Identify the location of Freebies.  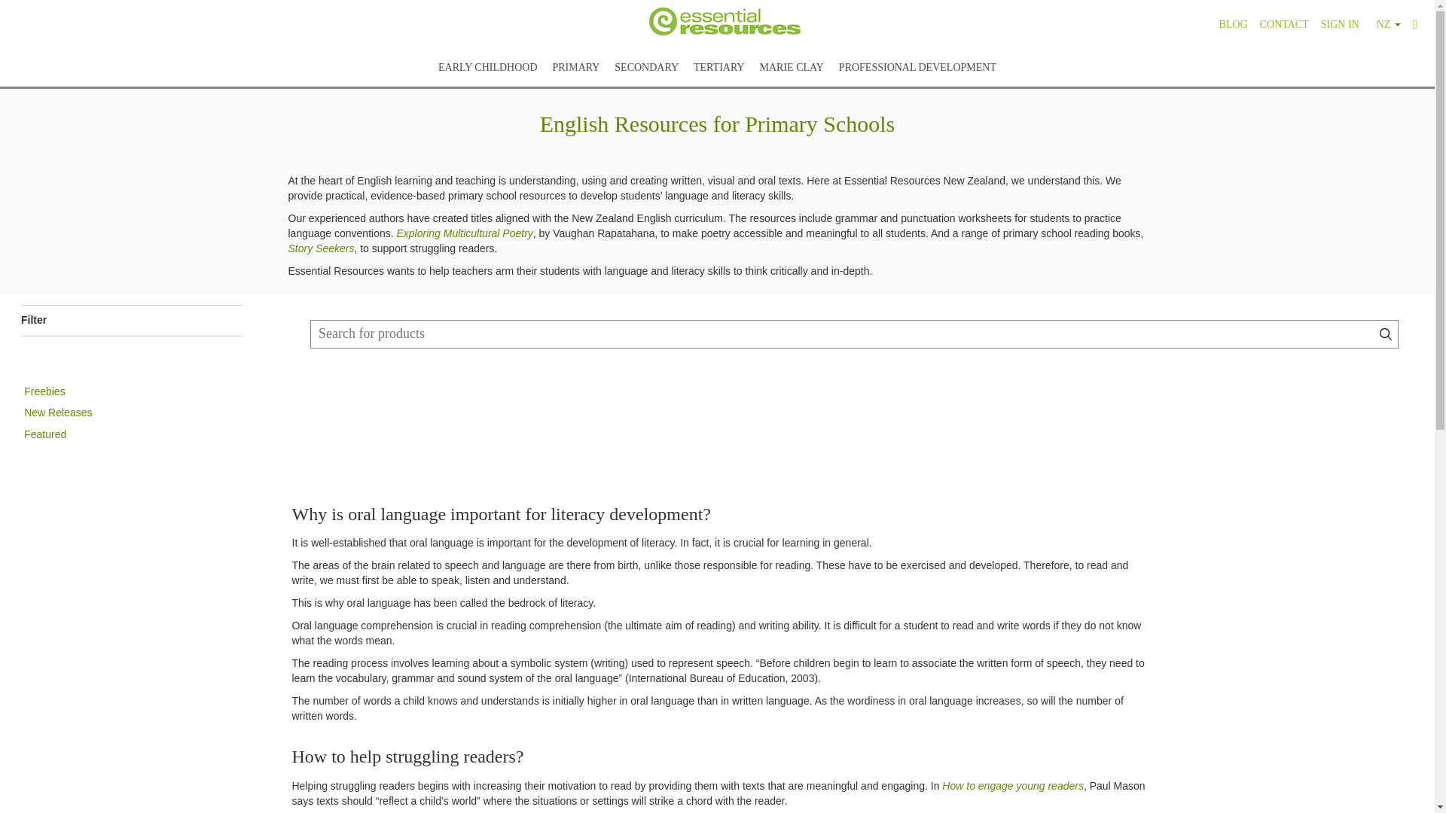
(44, 391).